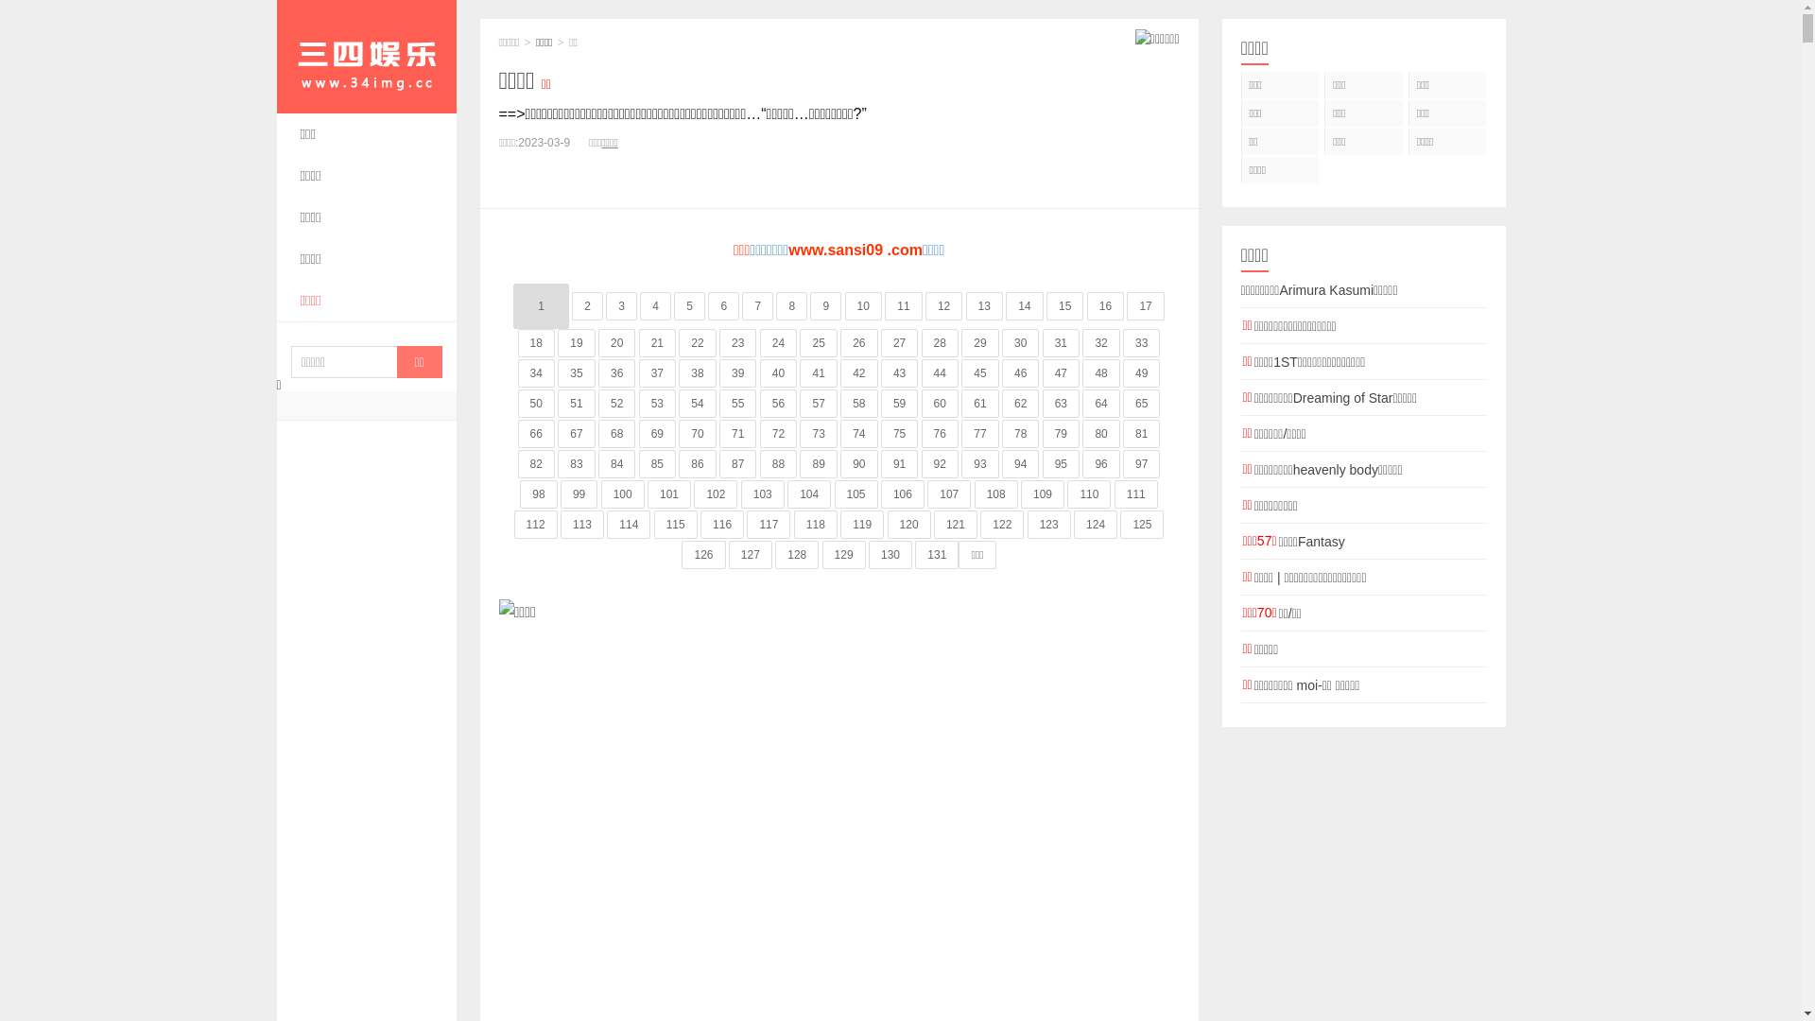 The width and height of the screenshot is (1815, 1021). I want to click on 67, so click(577, 434).